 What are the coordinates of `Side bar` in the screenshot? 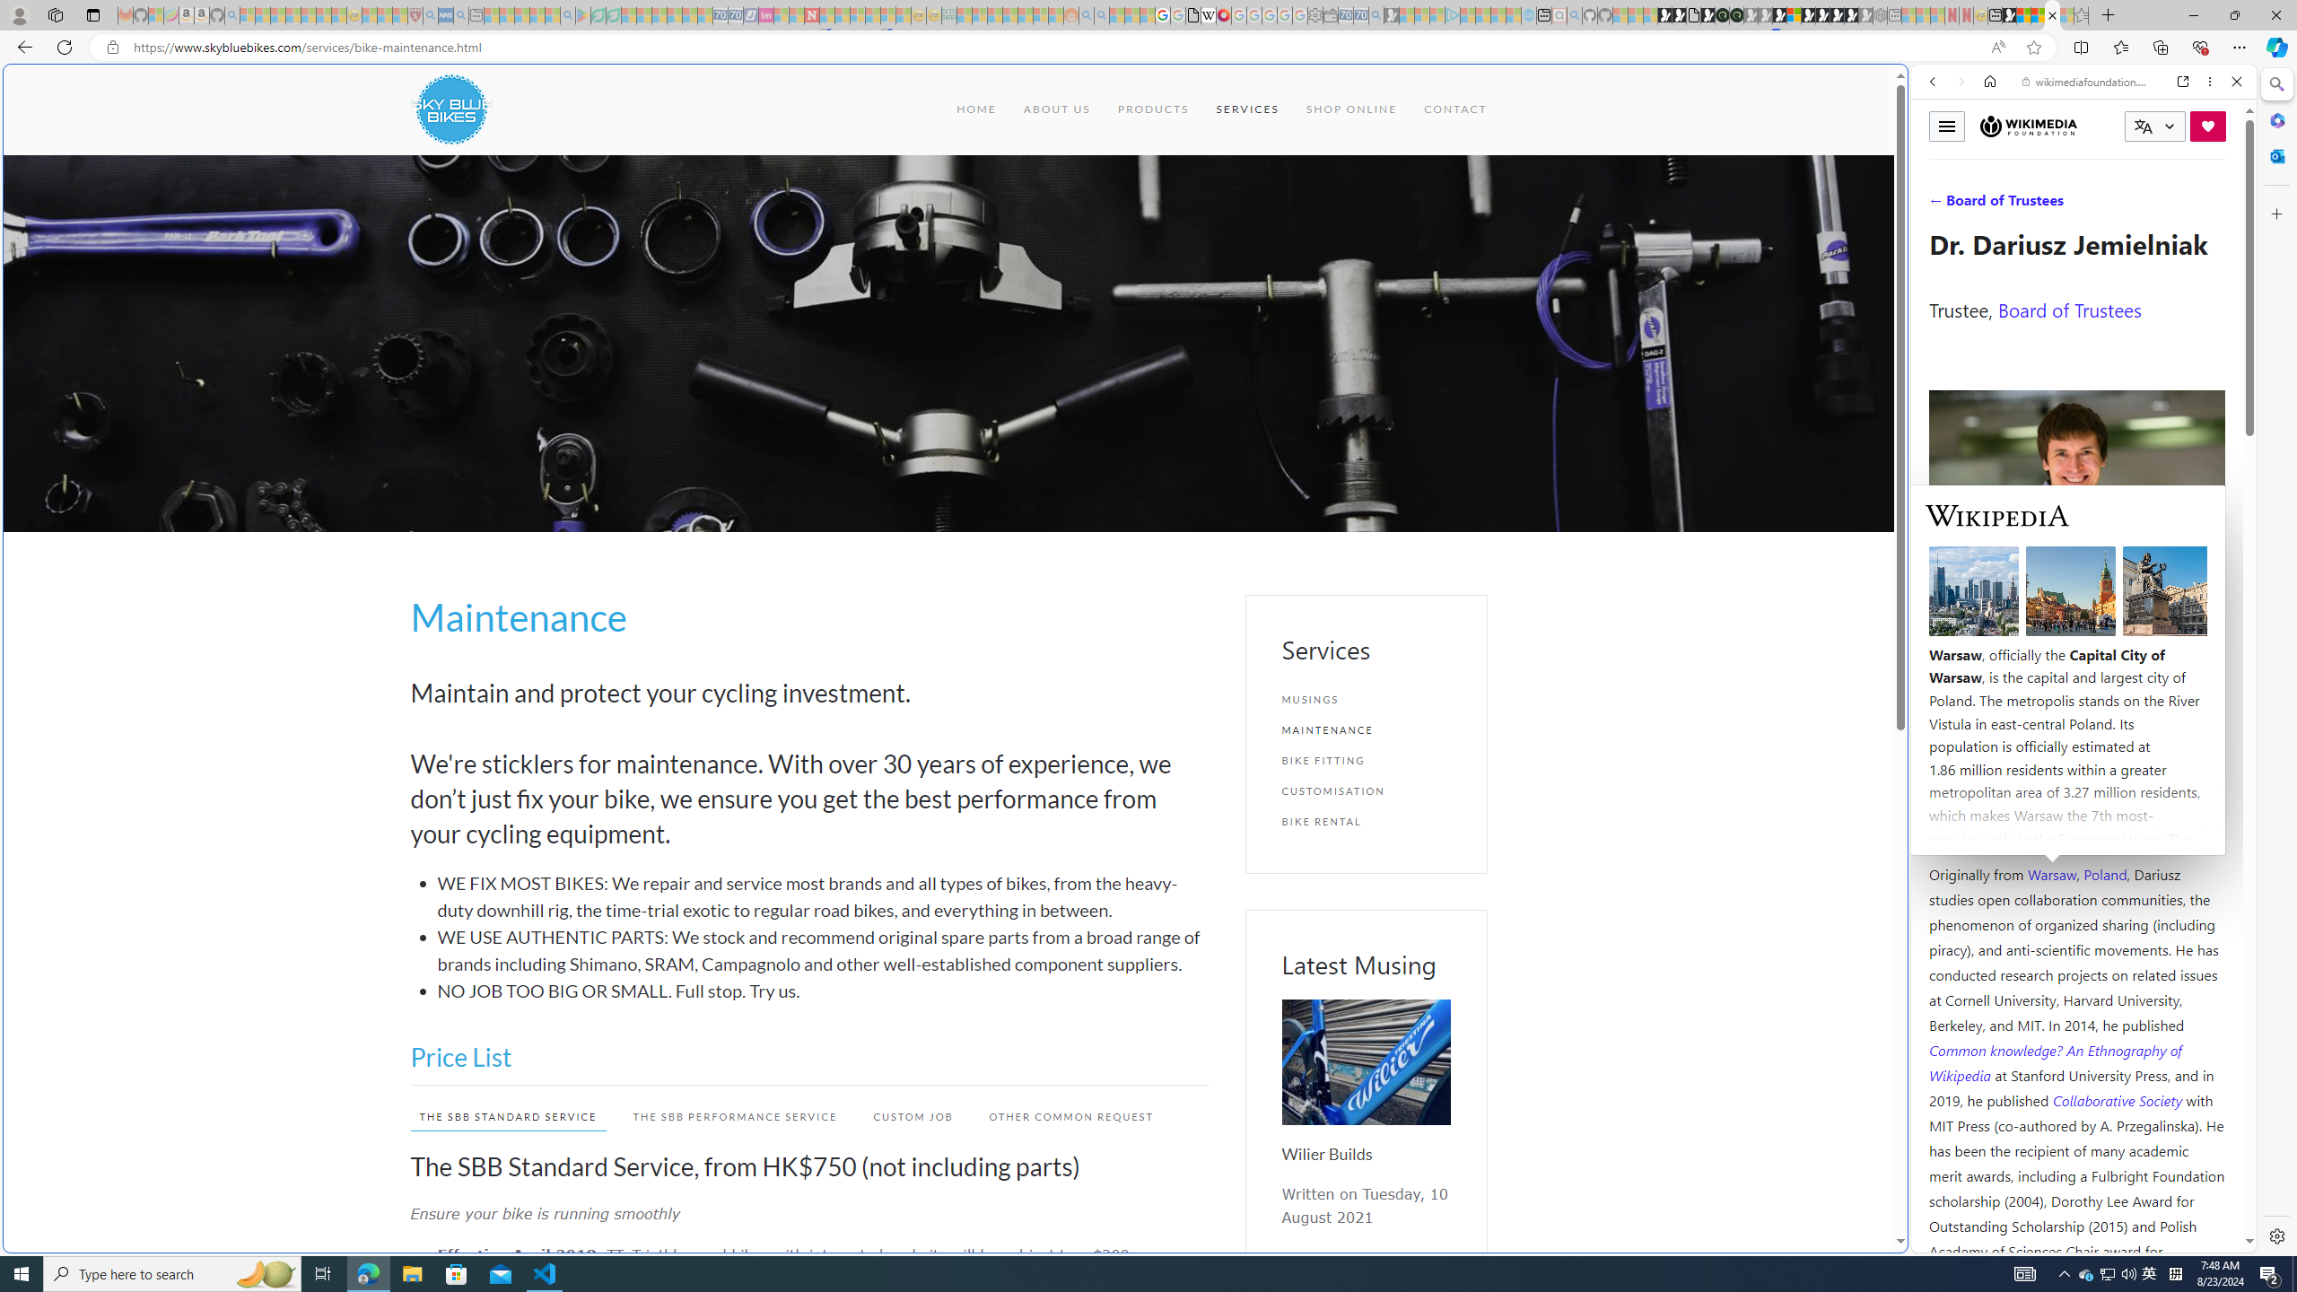 It's located at (2277, 660).